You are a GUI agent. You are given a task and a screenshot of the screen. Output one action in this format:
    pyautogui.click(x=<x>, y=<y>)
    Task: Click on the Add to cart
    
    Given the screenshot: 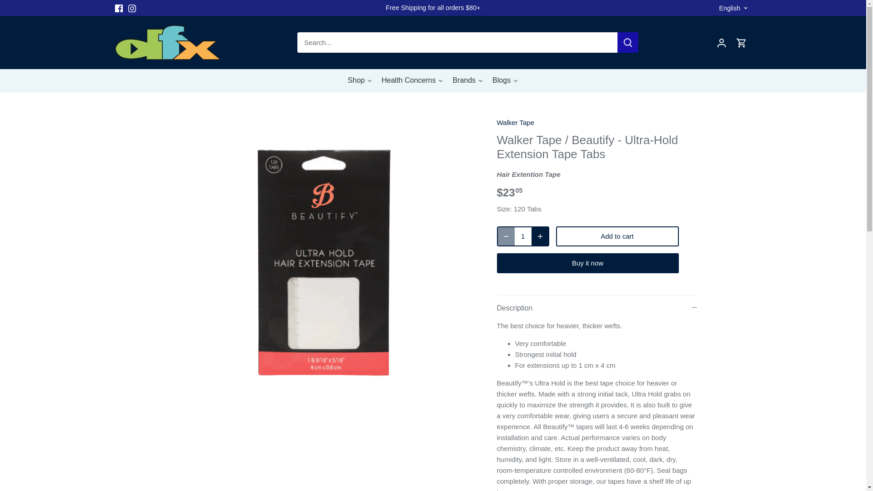 What is the action you would take?
    pyautogui.click(x=617, y=236)
    